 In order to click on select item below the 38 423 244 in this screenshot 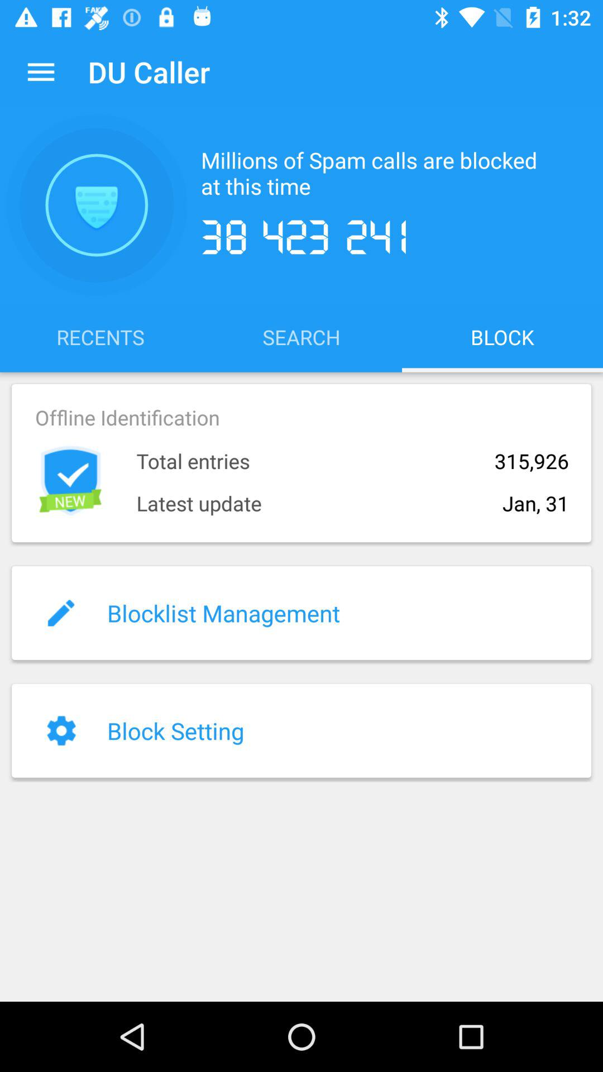, I will do `click(301, 337)`.